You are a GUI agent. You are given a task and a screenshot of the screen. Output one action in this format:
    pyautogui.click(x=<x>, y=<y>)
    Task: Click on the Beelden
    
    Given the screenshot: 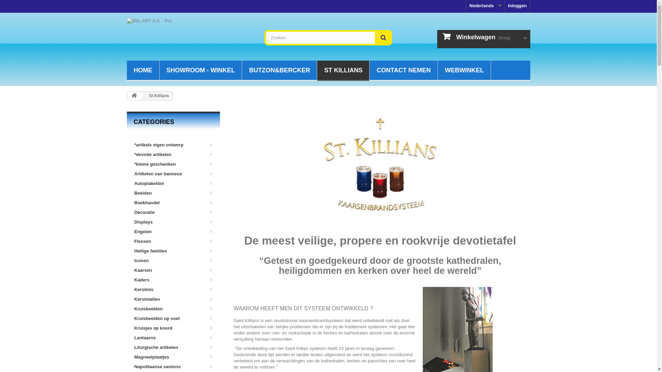 What is the action you would take?
    pyautogui.click(x=172, y=193)
    